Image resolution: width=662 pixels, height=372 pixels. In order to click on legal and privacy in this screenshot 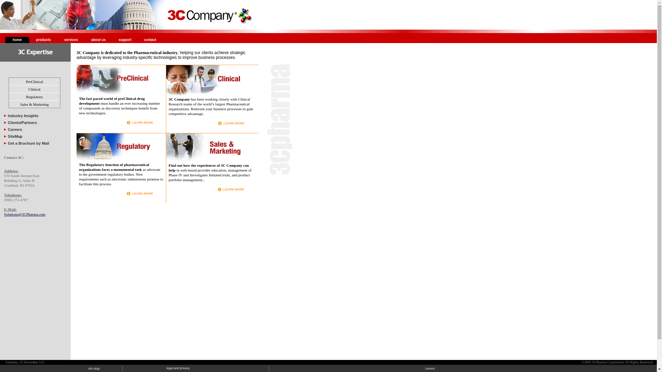, I will do `click(178, 368)`.